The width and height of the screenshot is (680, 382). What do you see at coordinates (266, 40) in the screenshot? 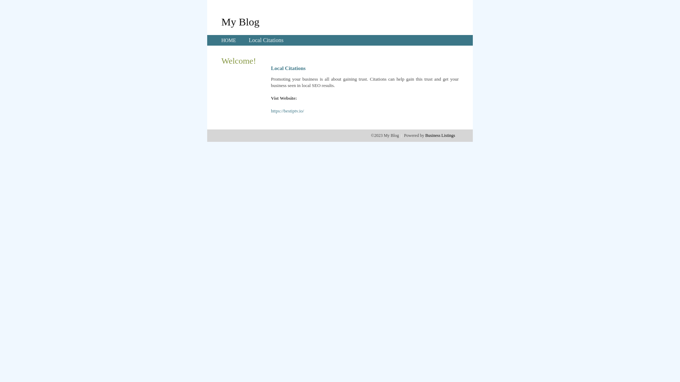
I see `Local Citations` at bounding box center [266, 40].